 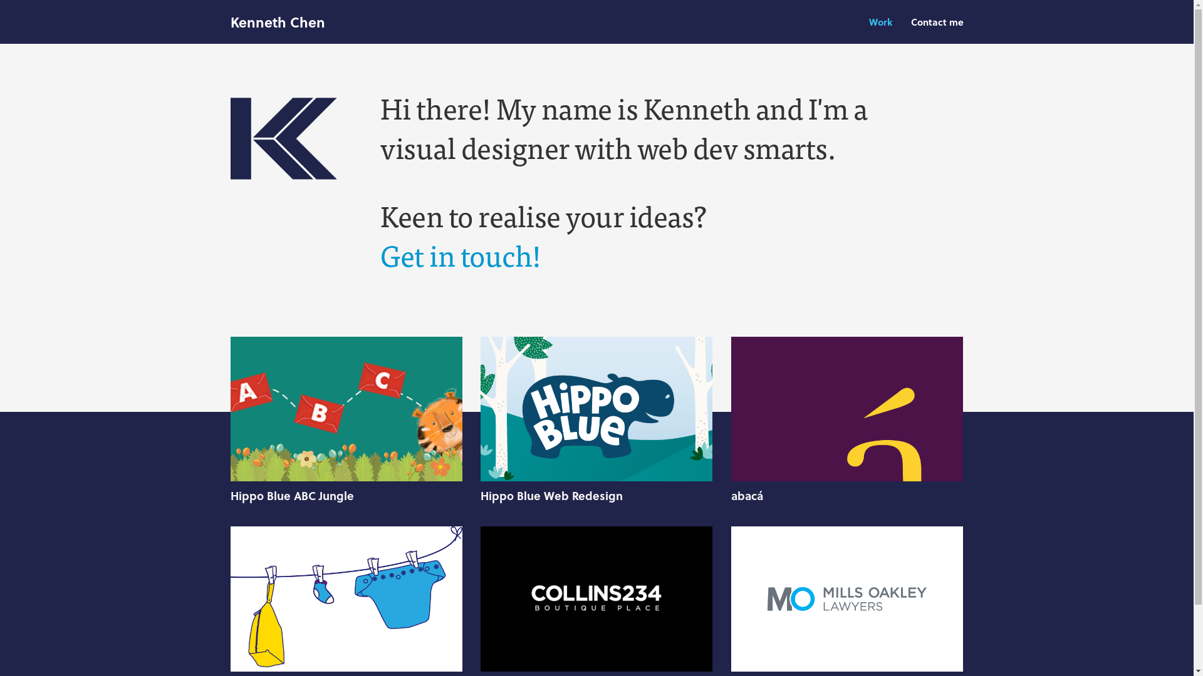 I want to click on Hippo Blue Web Redesign, so click(x=596, y=491).